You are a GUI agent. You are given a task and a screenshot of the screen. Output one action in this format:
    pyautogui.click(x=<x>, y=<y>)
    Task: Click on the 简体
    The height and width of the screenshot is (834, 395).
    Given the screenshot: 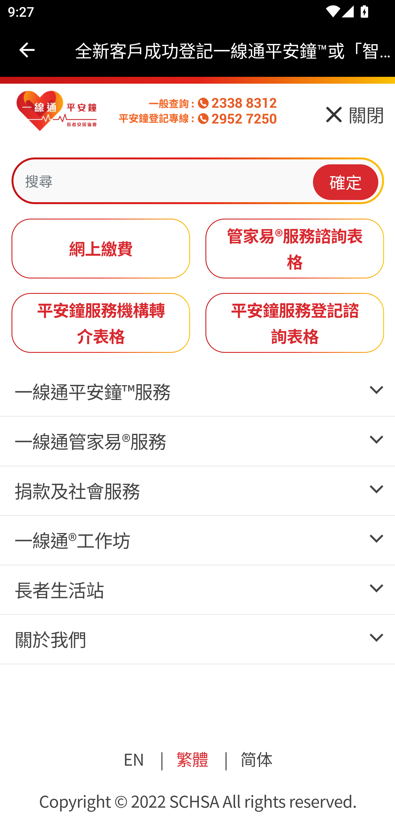 What is the action you would take?
    pyautogui.click(x=256, y=758)
    